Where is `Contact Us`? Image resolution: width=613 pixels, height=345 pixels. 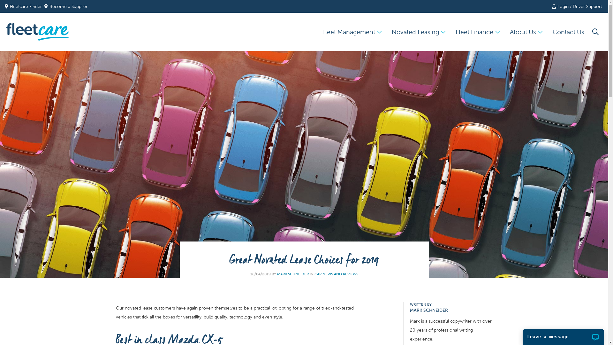
Contact Us is located at coordinates (568, 32).